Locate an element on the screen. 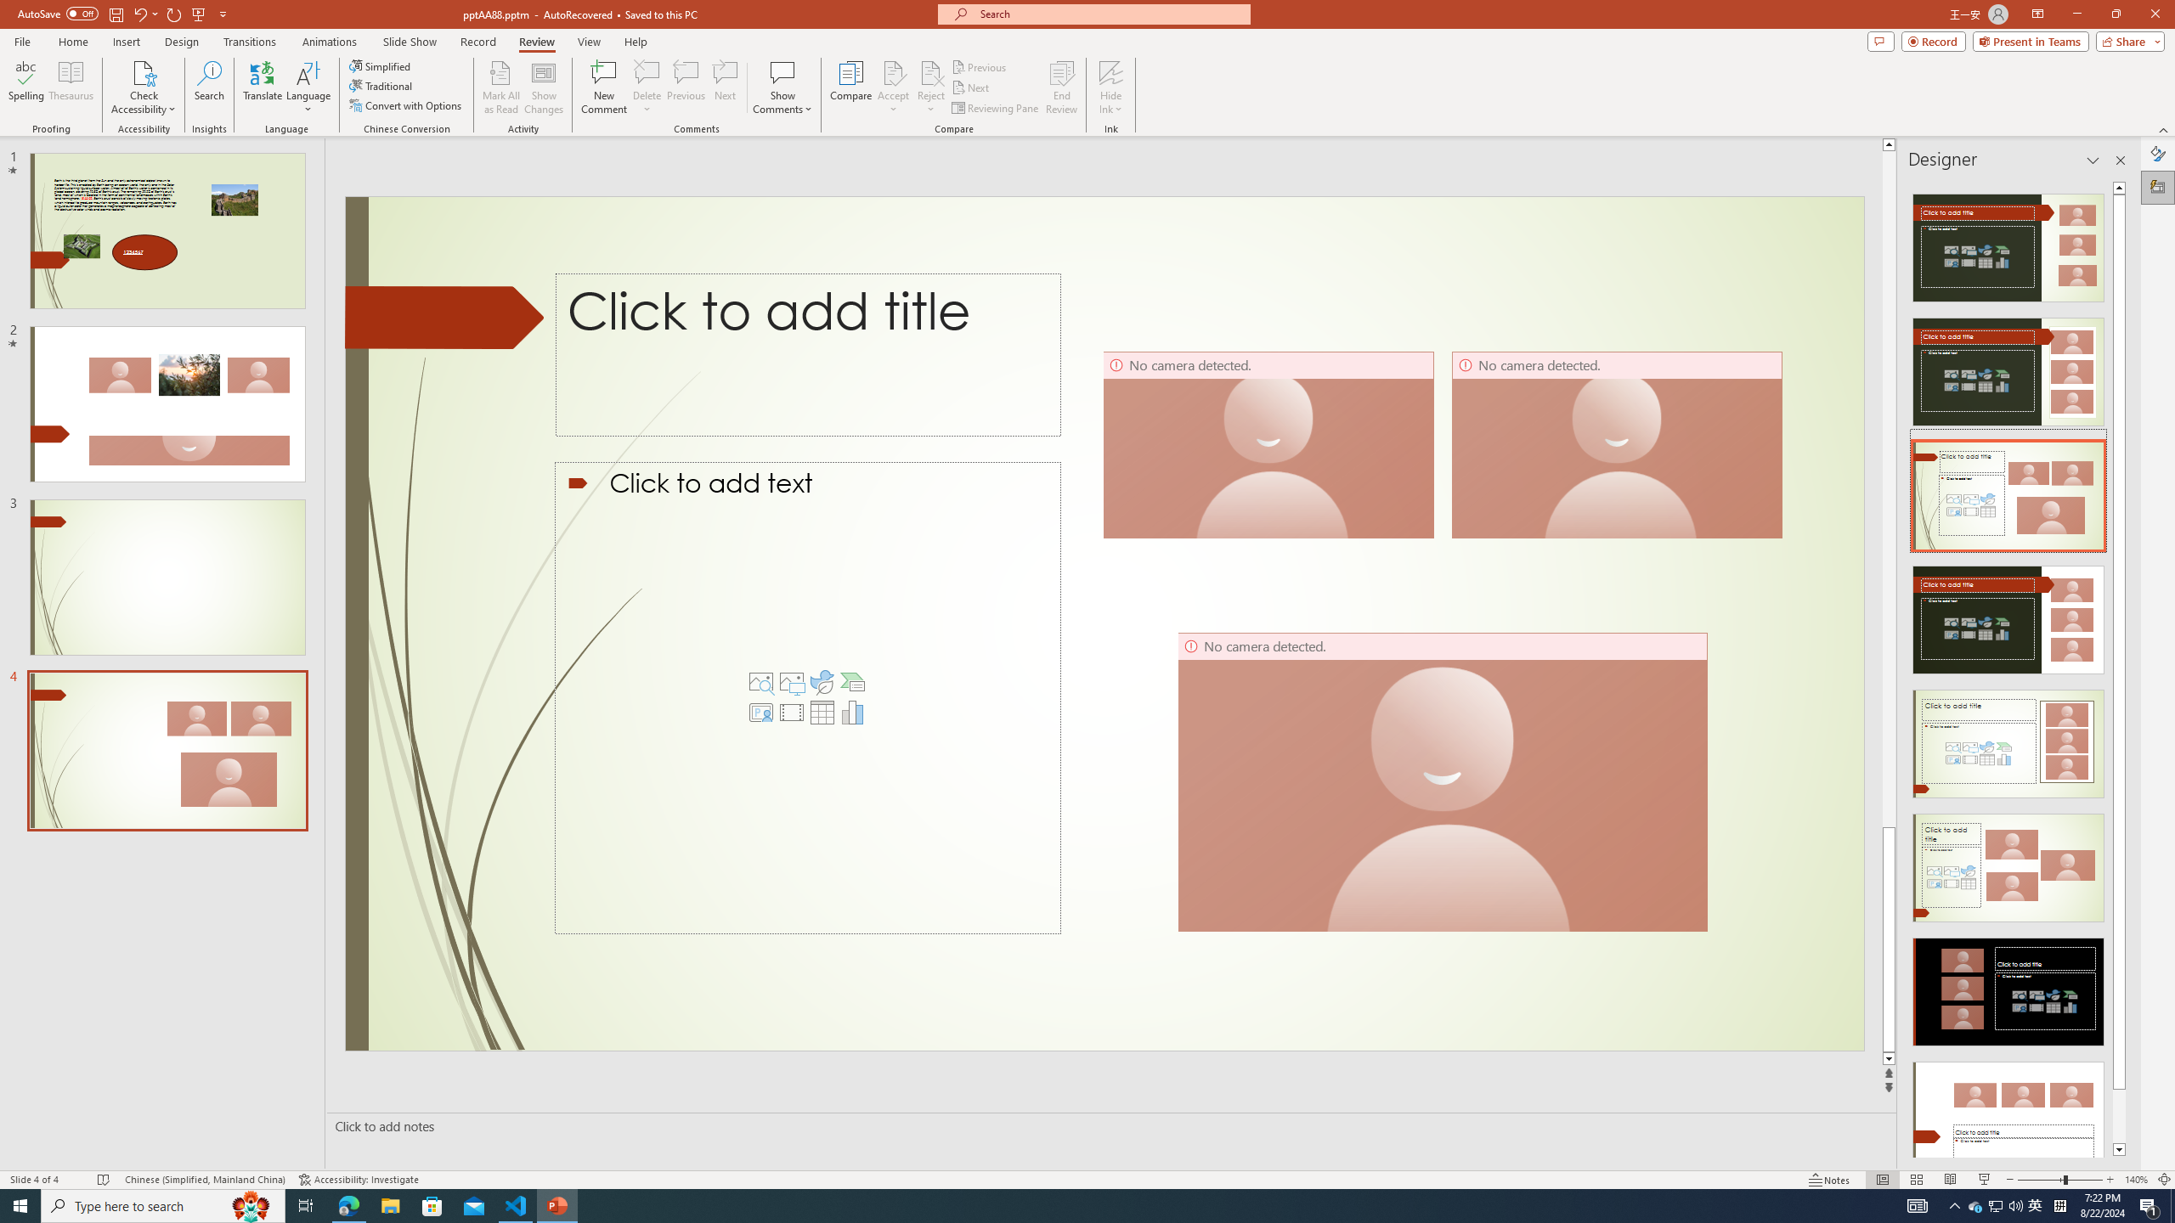  Insert Cameo is located at coordinates (761, 713).